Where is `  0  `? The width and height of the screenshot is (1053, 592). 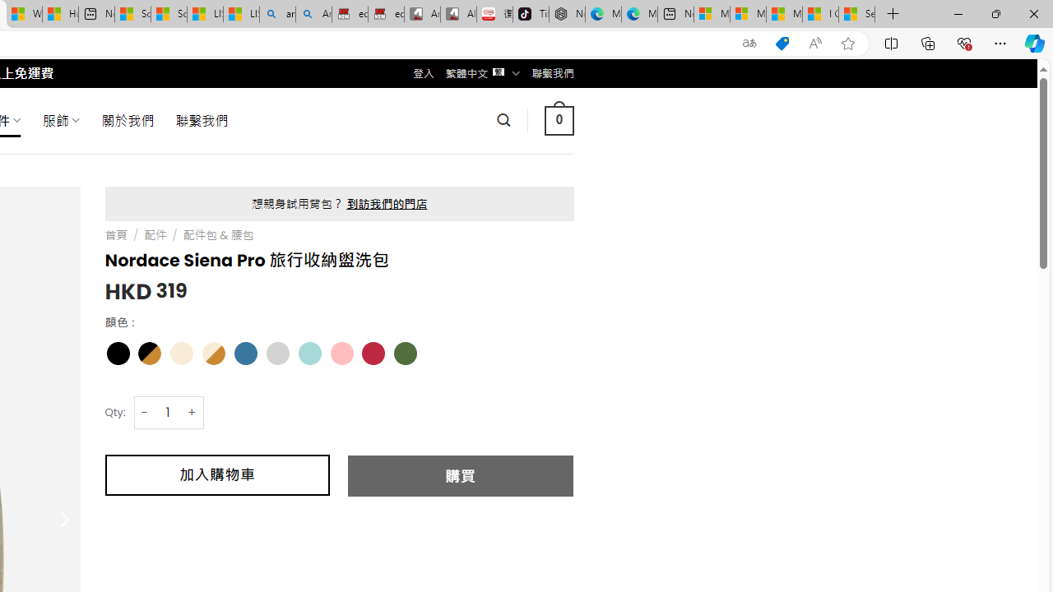
  0   is located at coordinates (559, 120).